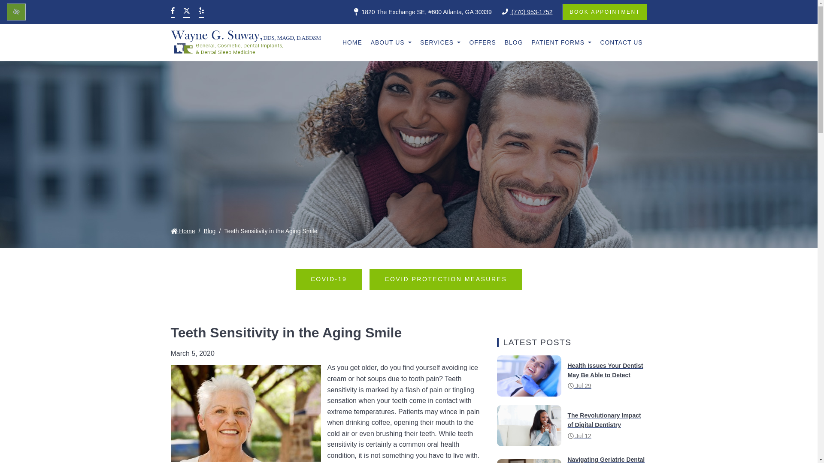 This screenshot has width=824, height=463. What do you see at coordinates (391, 42) in the screenshot?
I see `ABOUT US` at bounding box center [391, 42].